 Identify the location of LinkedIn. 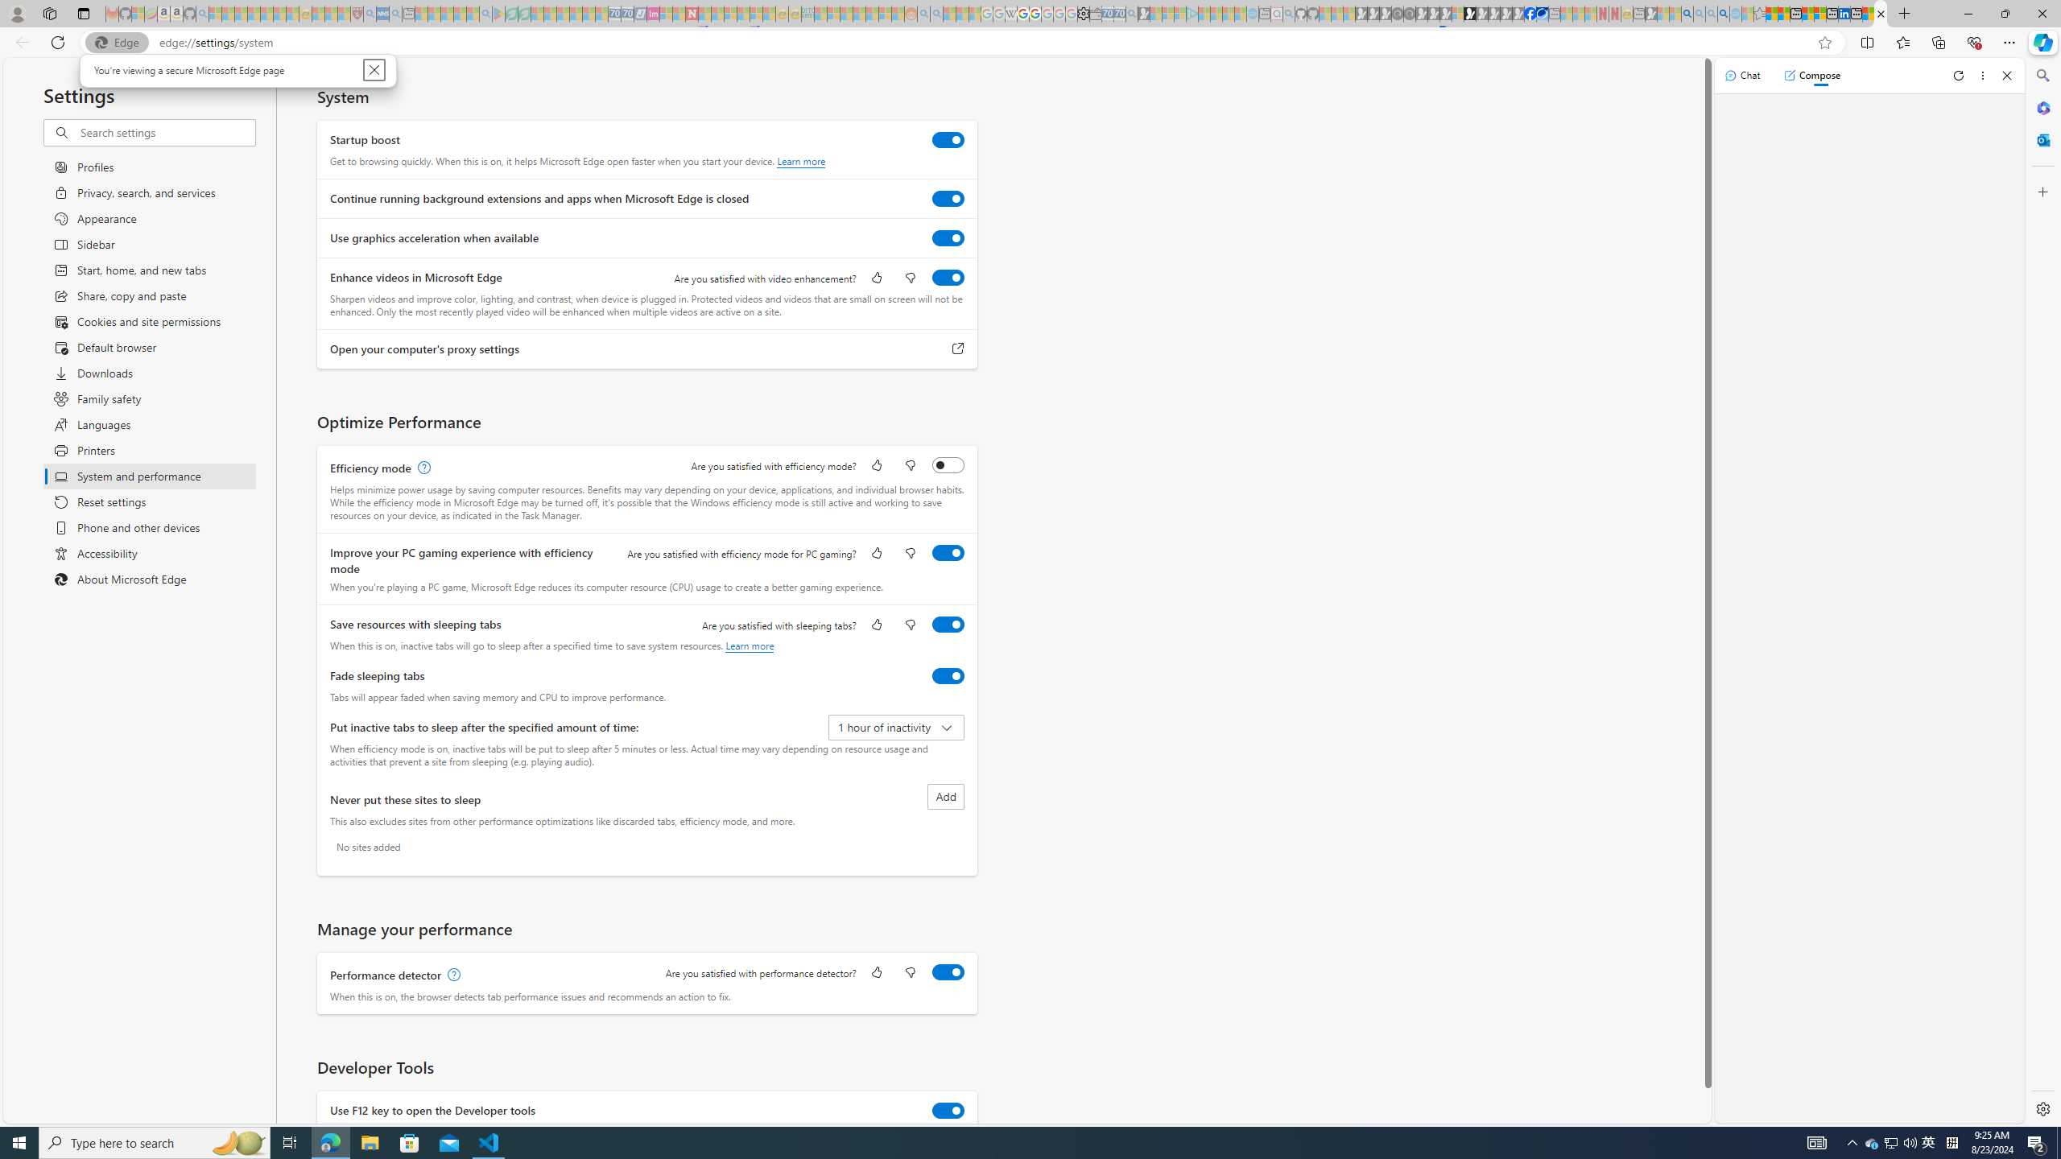
(1844, 14).